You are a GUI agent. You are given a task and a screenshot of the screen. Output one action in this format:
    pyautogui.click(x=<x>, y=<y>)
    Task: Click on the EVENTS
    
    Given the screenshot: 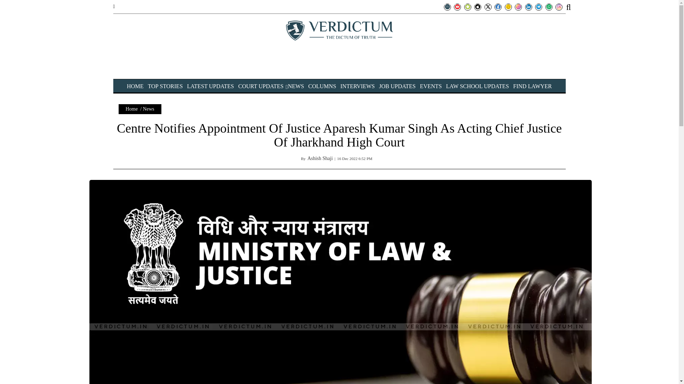 What is the action you would take?
    pyautogui.click(x=431, y=86)
    